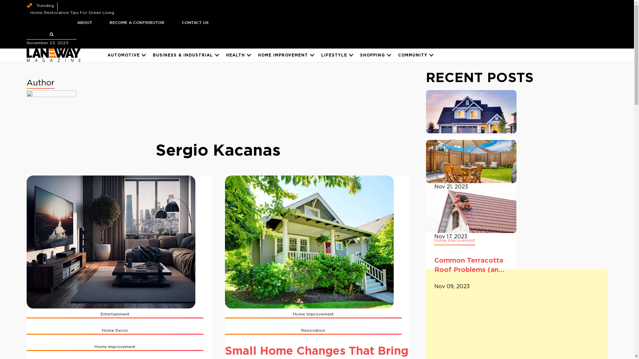  Describe the element at coordinates (452, 141) in the screenshot. I see `Energy Efficiency` at that location.